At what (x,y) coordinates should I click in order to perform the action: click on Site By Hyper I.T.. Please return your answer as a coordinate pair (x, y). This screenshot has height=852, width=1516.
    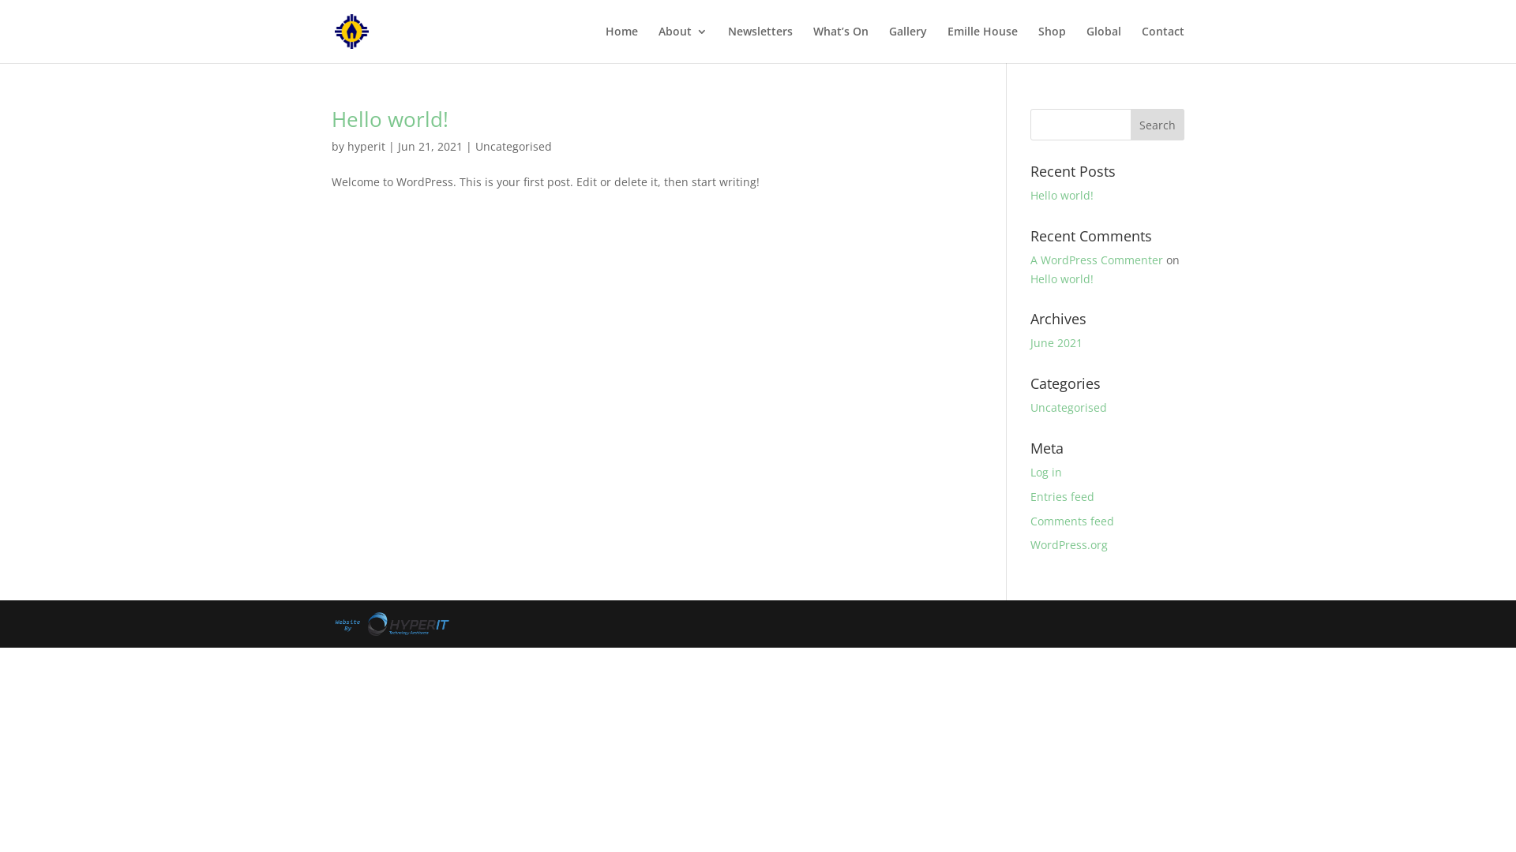
    Looking at the image, I should click on (391, 624).